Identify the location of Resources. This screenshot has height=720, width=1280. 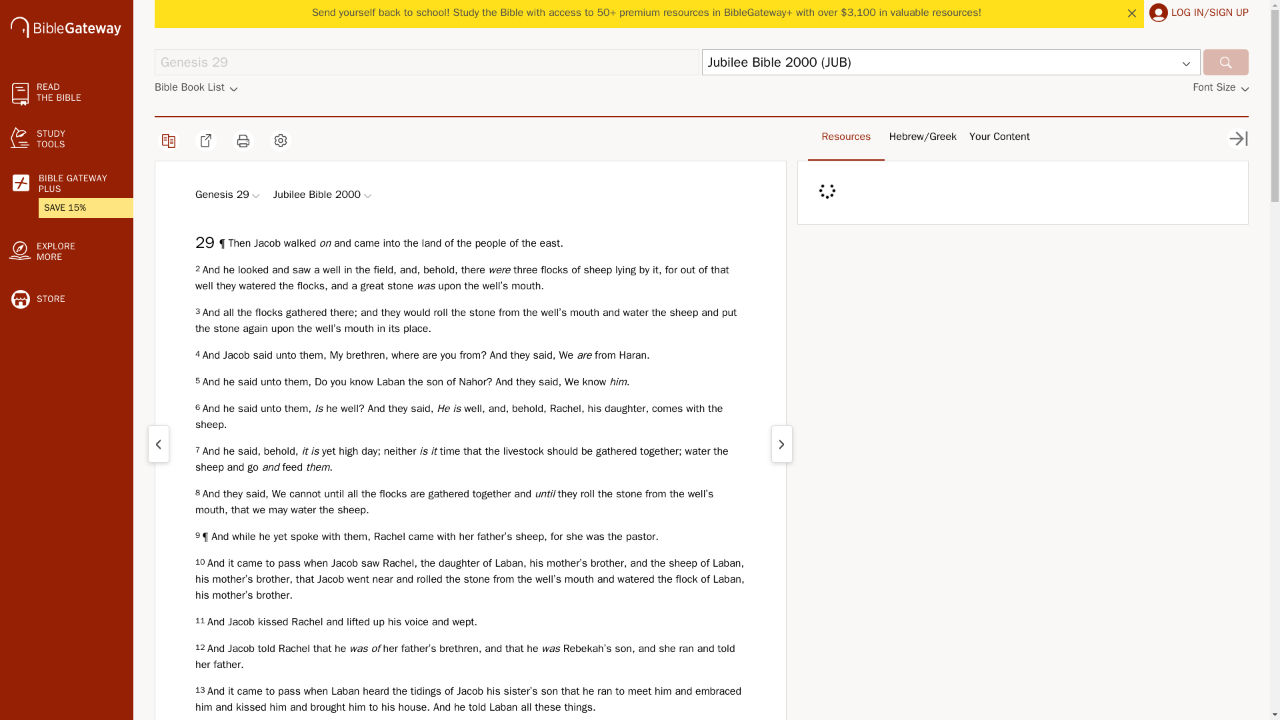
(847, 136).